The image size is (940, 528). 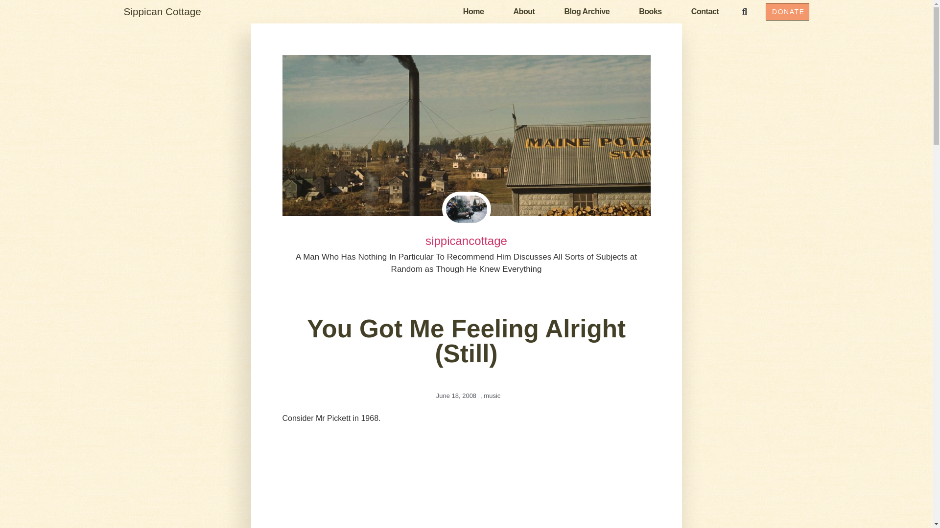 What do you see at coordinates (473, 11) in the screenshot?
I see `Home` at bounding box center [473, 11].